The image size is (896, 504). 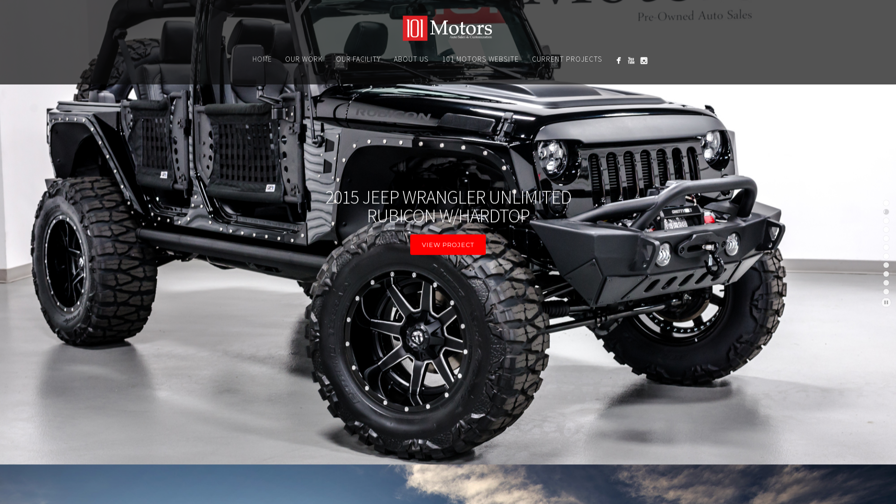 I want to click on OUR FACILITY, so click(x=358, y=59).